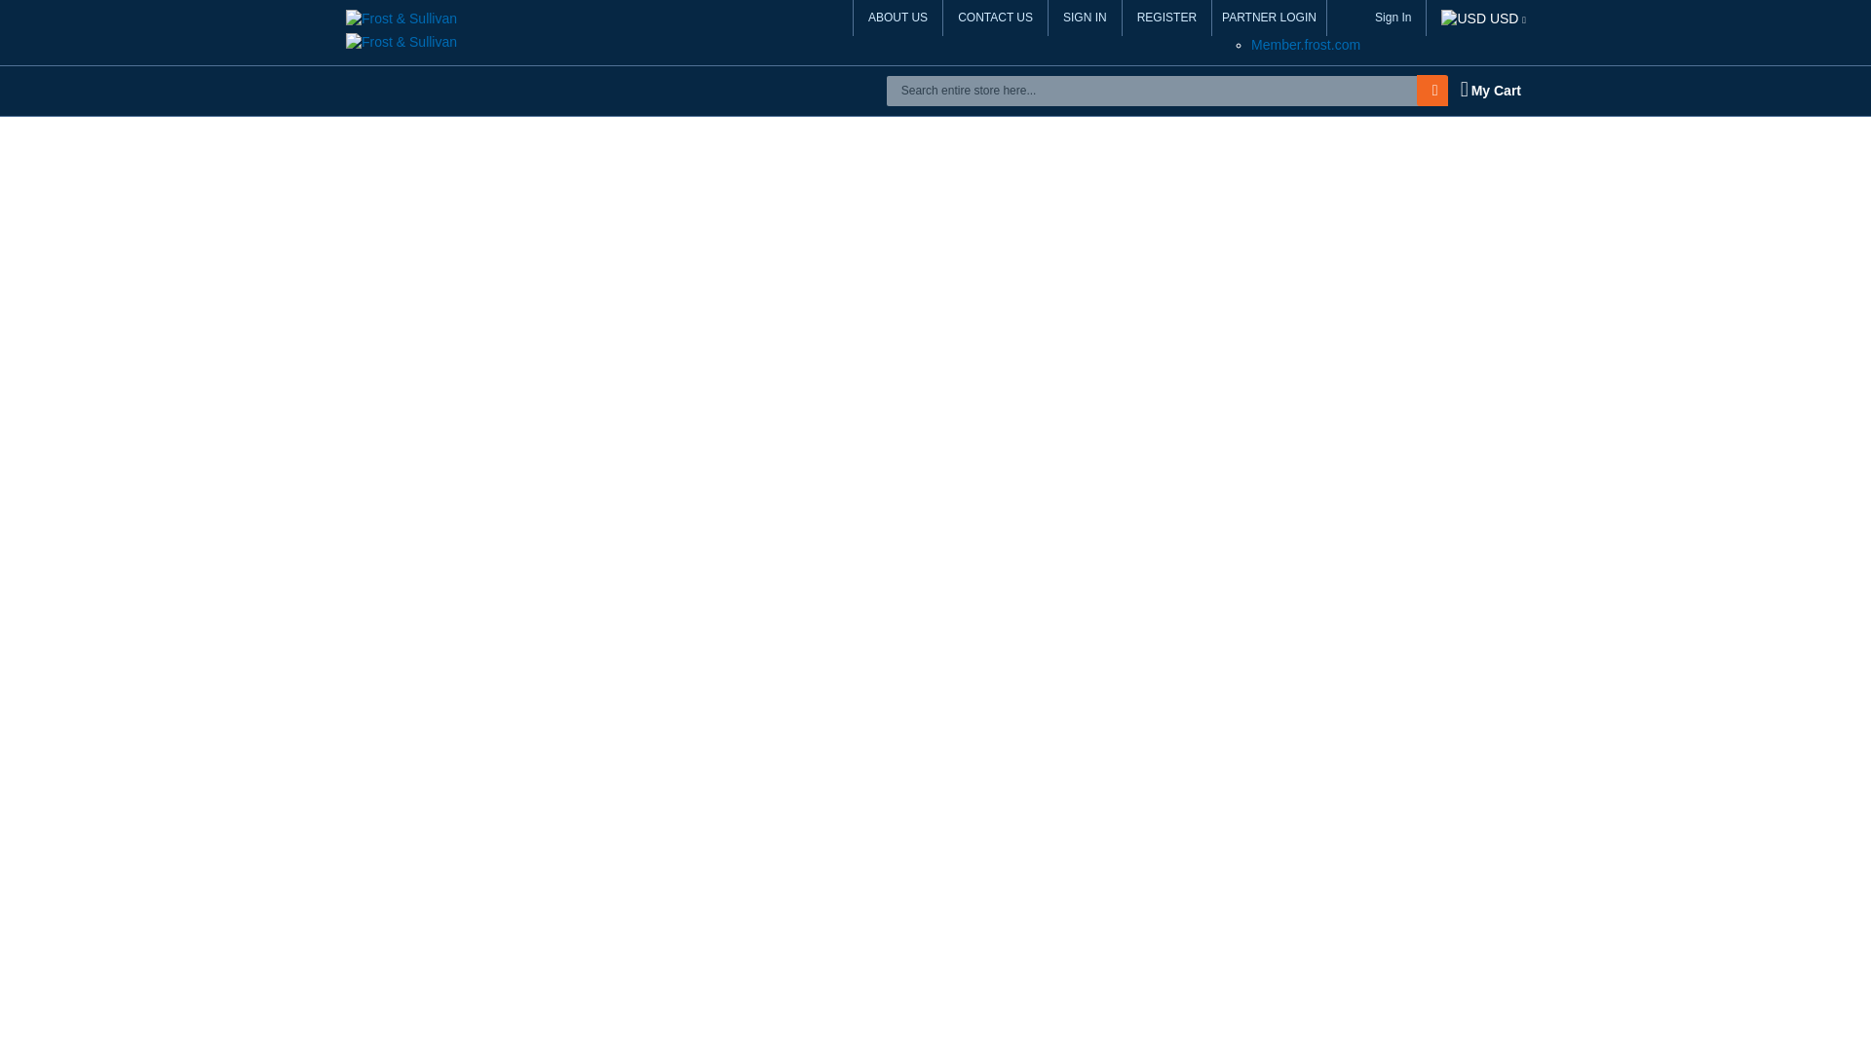  I want to click on PARTNER LOGIN, so click(1269, 18).